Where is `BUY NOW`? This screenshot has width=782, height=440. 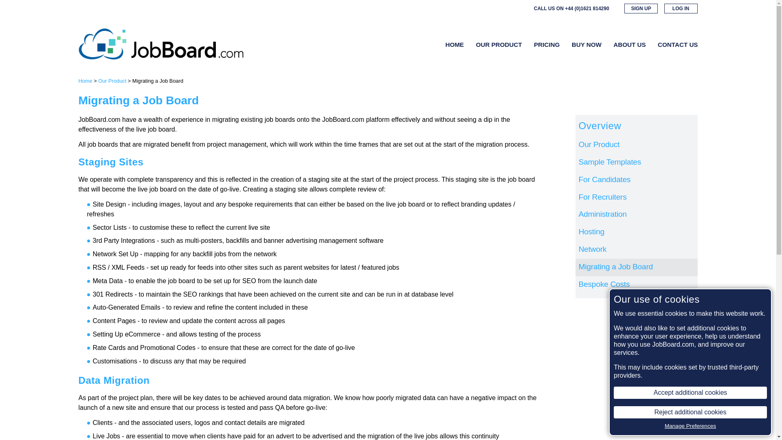 BUY NOW is located at coordinates (586, 45).